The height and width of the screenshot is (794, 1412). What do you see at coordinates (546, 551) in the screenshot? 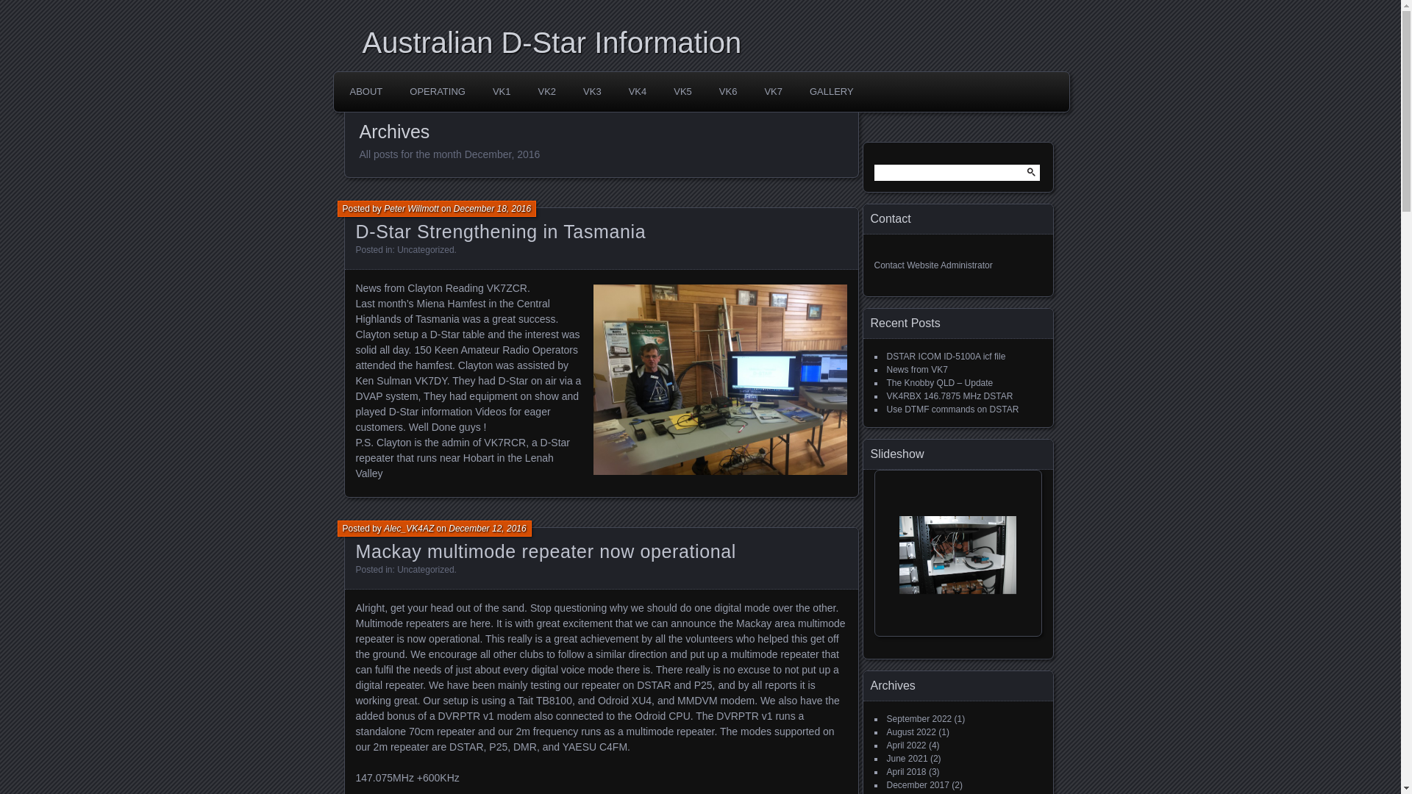
I see `Mackay multimode repeater now operational` at bounding box center [546, 551].